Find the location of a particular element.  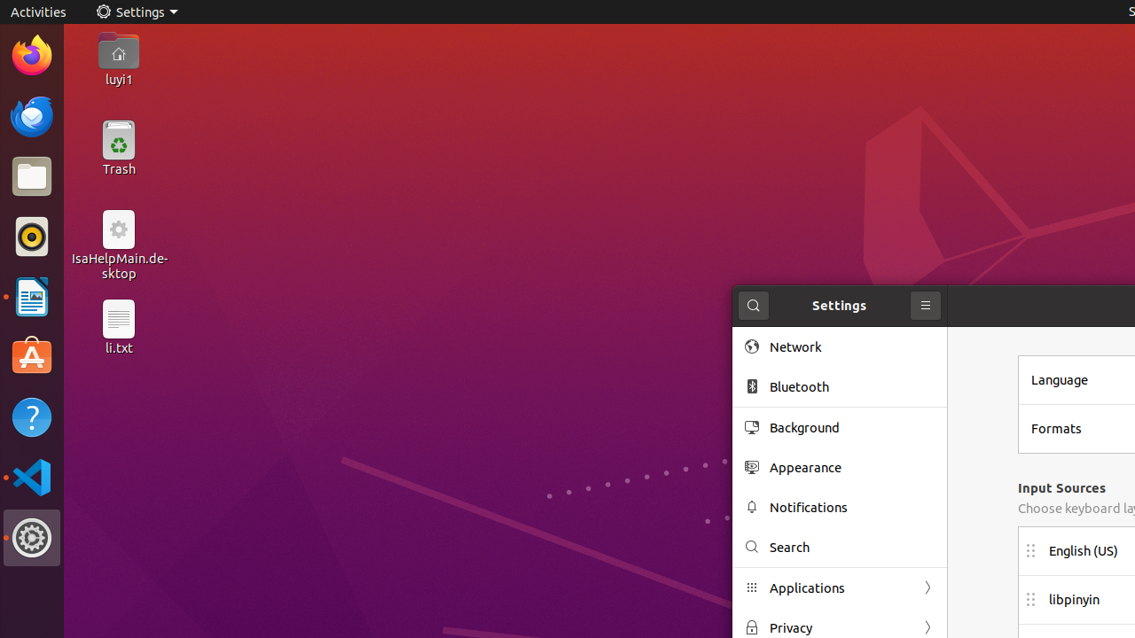

Forward is located at coordinates (928, 627).